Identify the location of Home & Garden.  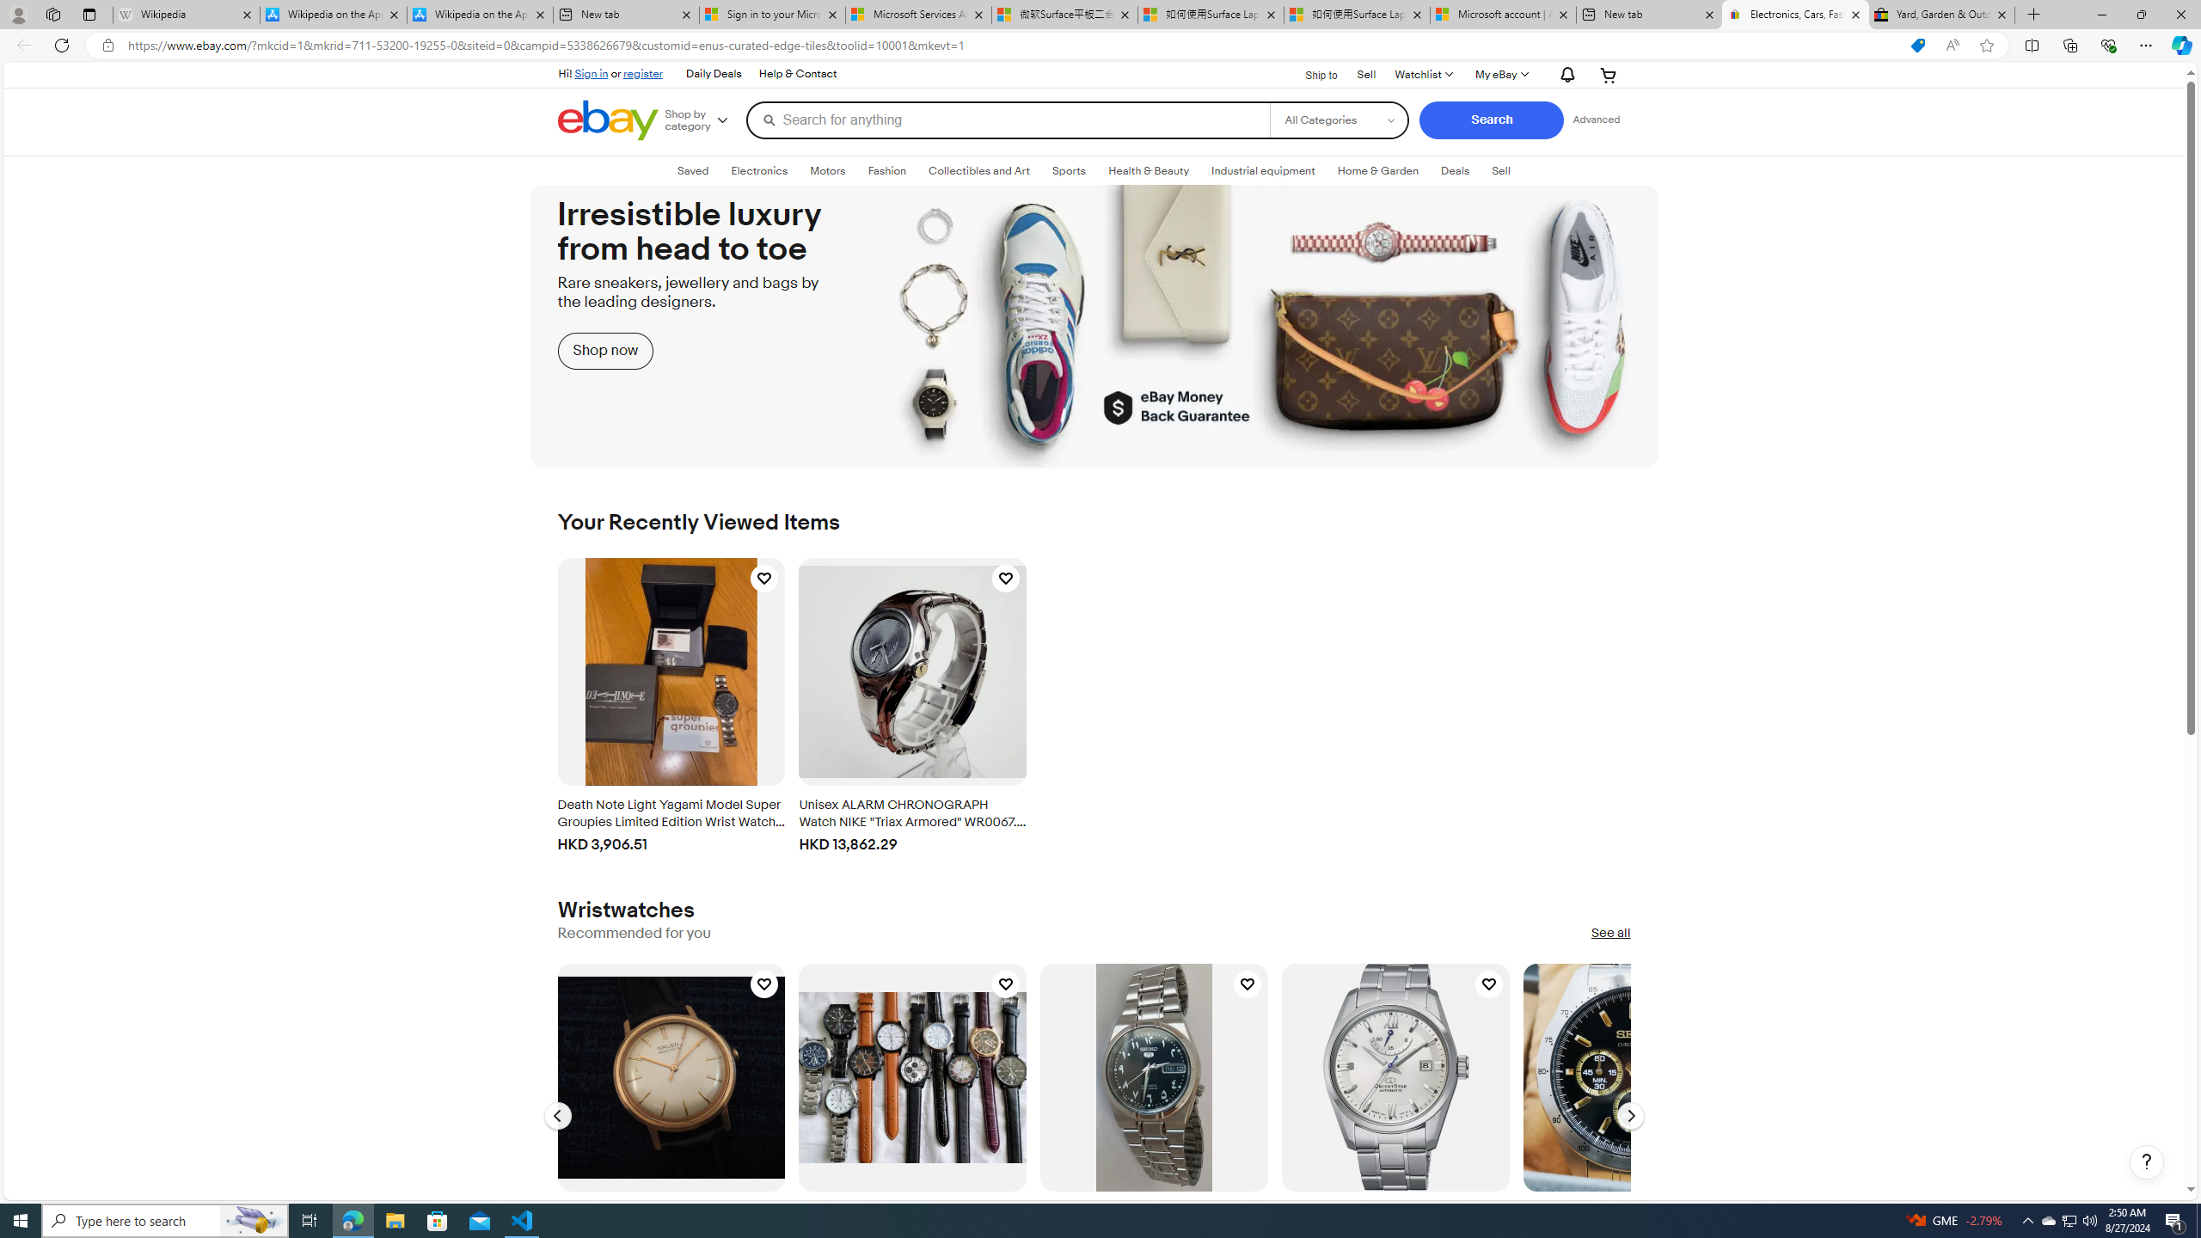
(1377, 171).